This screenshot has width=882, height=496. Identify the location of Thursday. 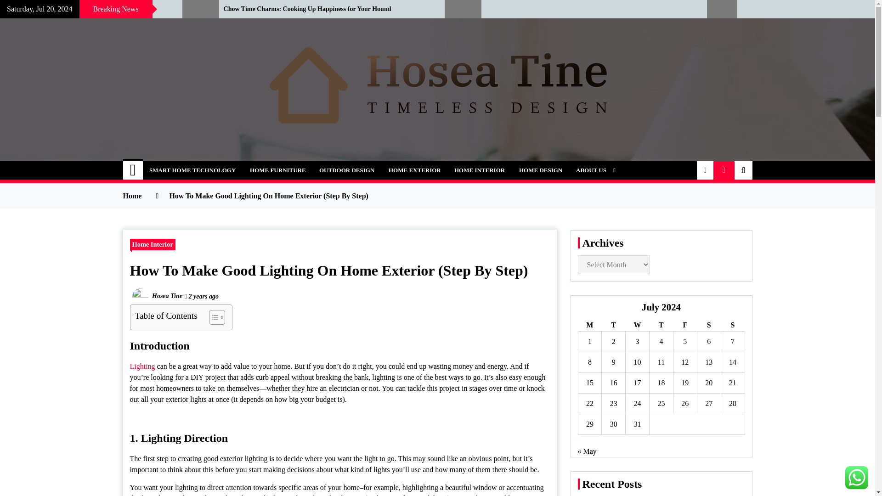
(661, 325).